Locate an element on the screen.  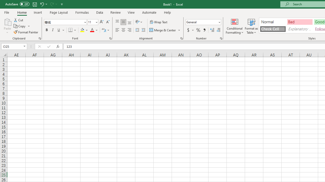
Align Left is located at coordinates (117, 30).